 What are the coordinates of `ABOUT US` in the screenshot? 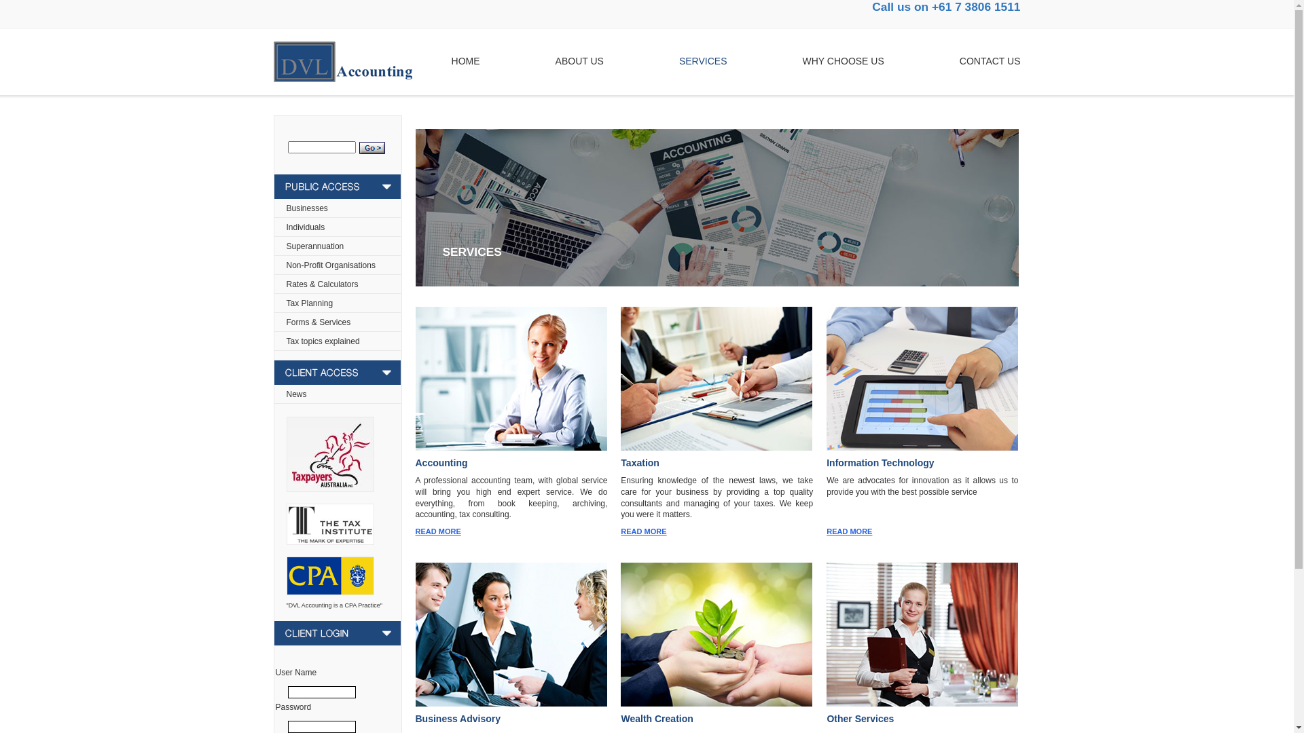 It's located at (580, 61).